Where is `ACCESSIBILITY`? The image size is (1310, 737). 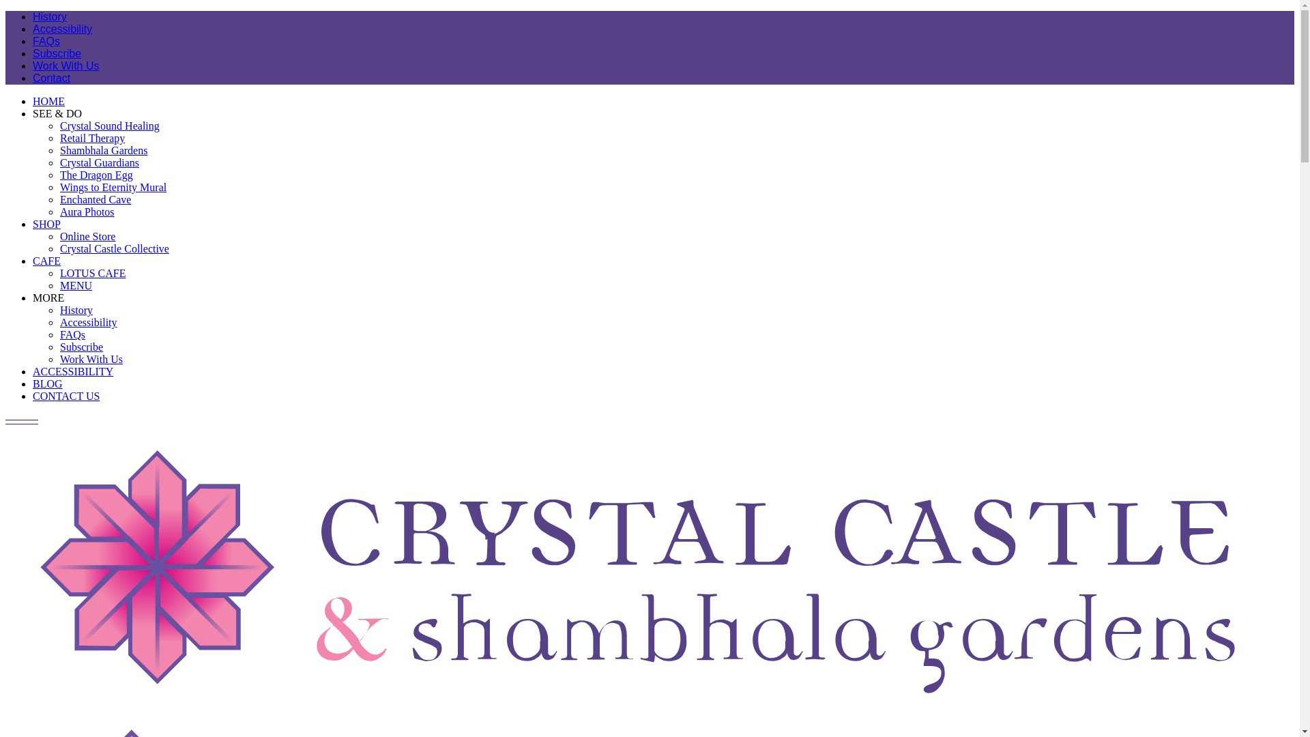 ACCESSIBILITY is located at coordinates (73, 371).